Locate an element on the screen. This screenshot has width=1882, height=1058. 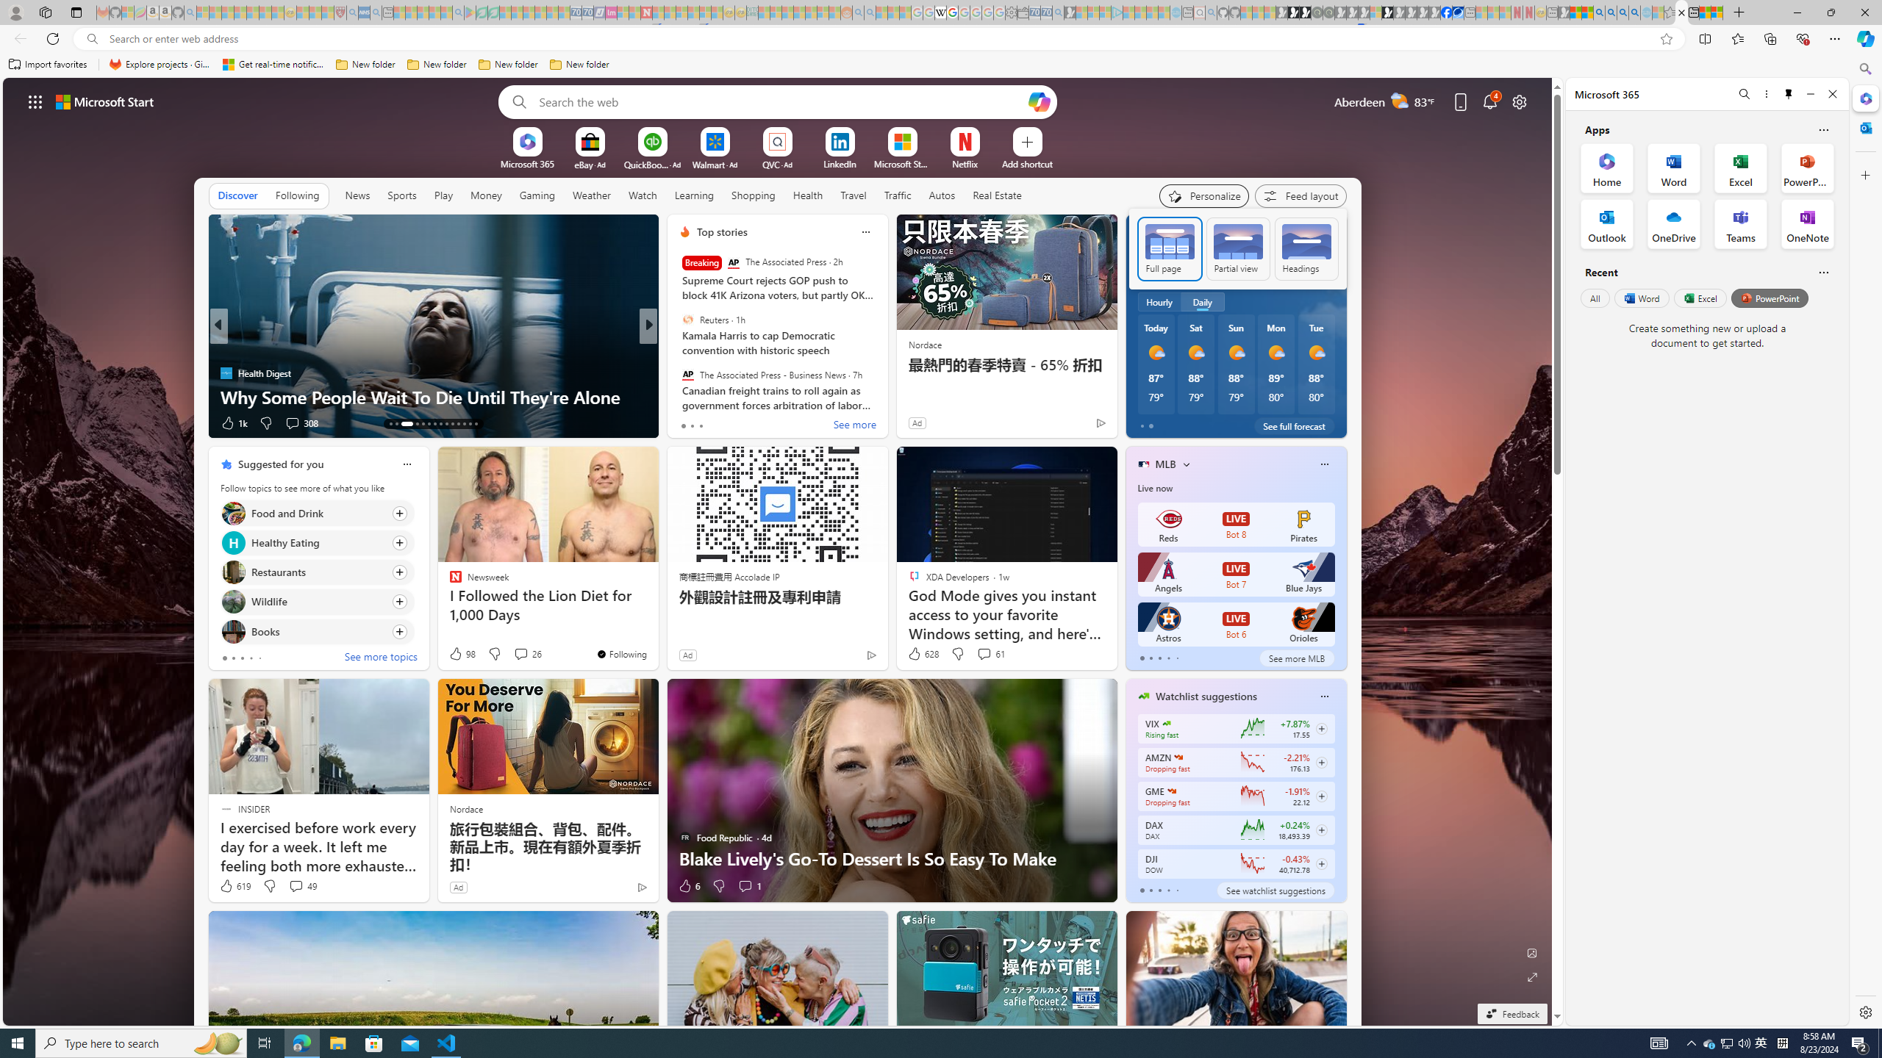
Suggested for you is located at coordinates (280, 464).